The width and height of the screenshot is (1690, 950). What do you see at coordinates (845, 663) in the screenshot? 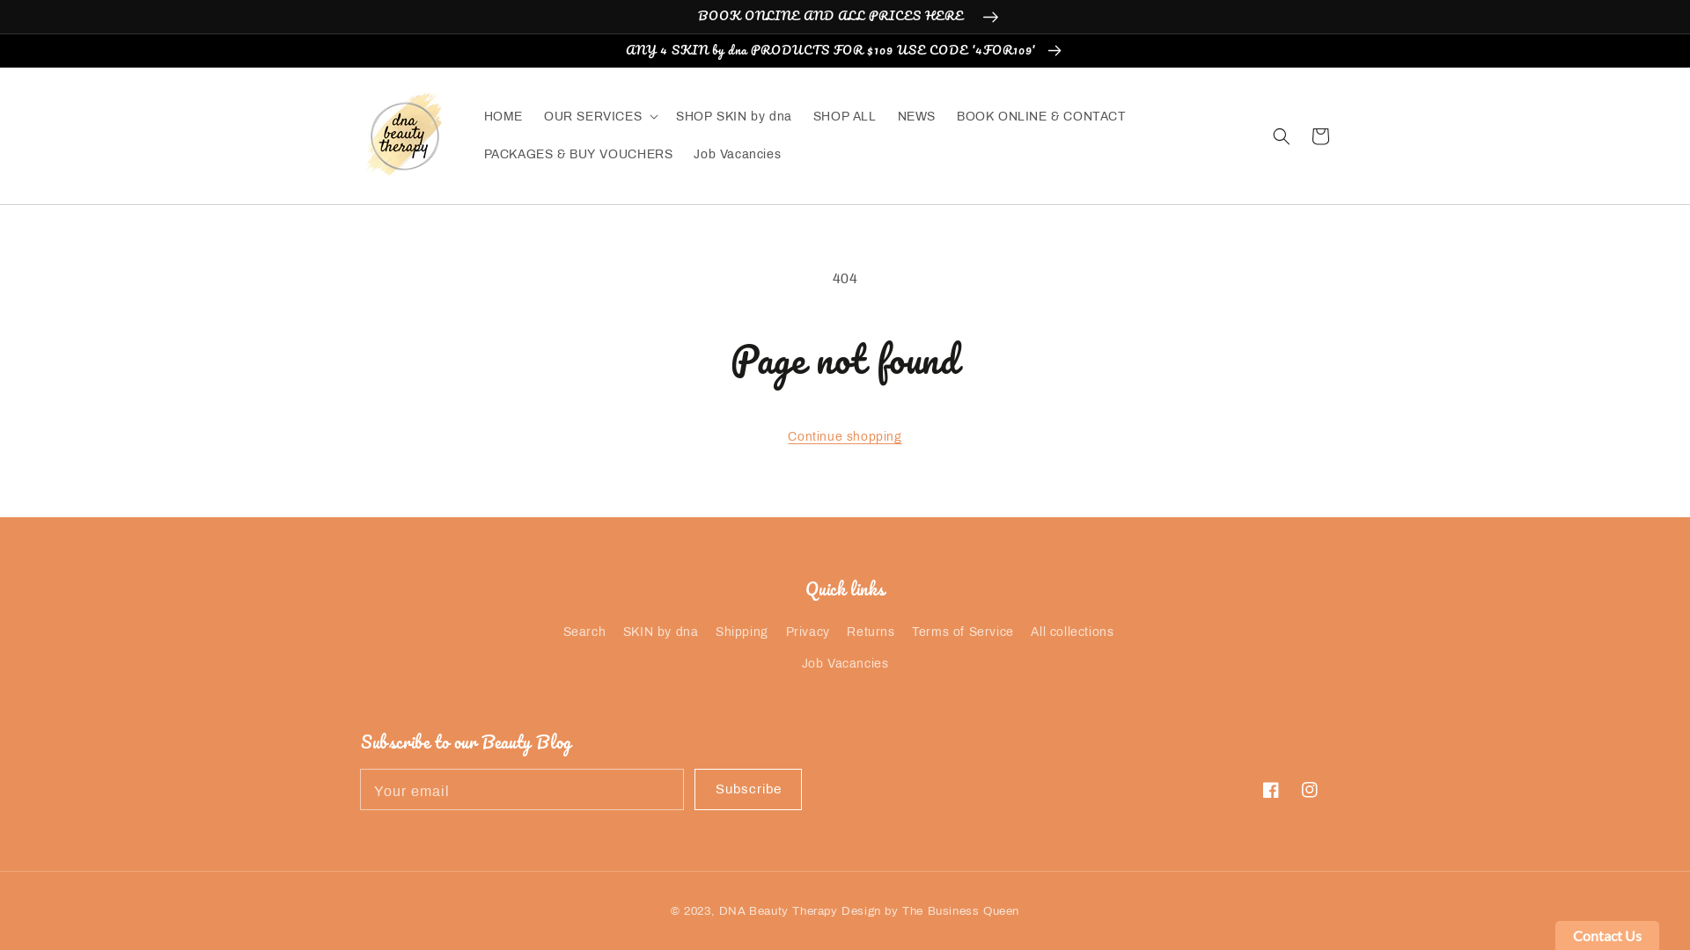
I see `Job Vacancies` at bounding box center [845, 663].